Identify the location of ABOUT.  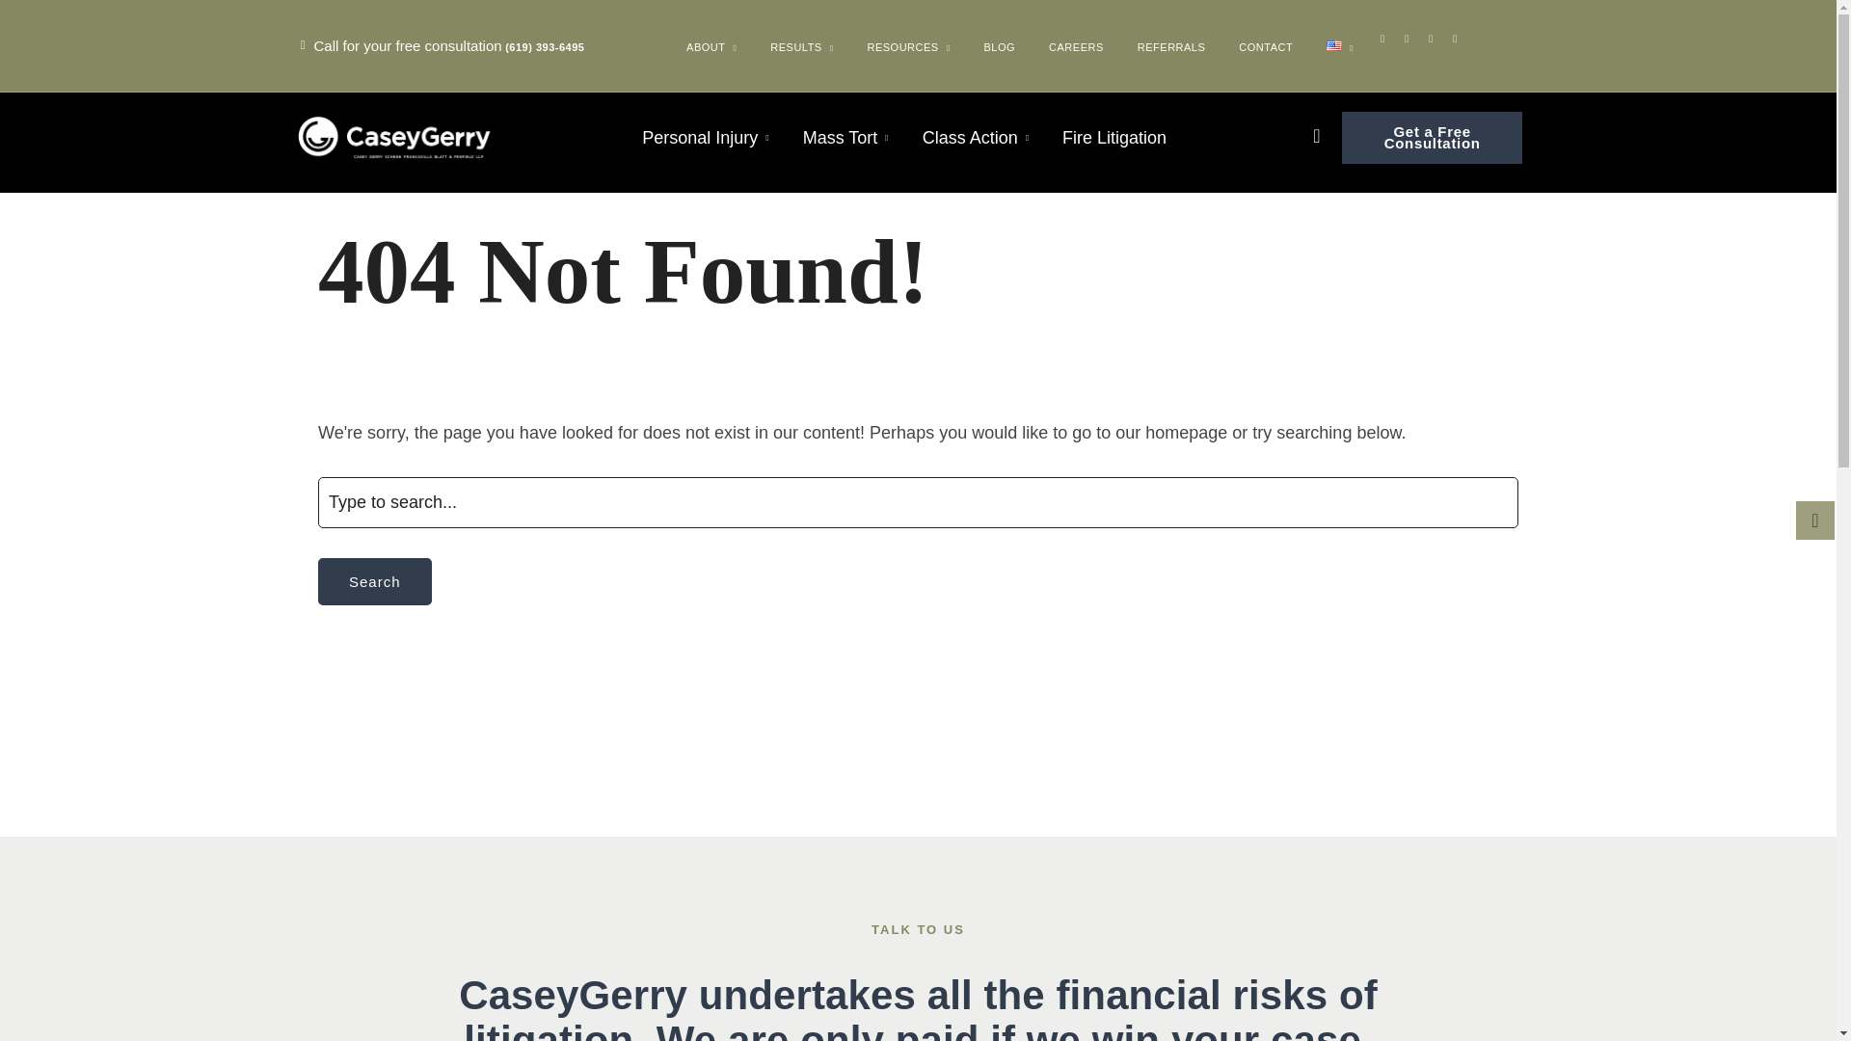
(711, 53).